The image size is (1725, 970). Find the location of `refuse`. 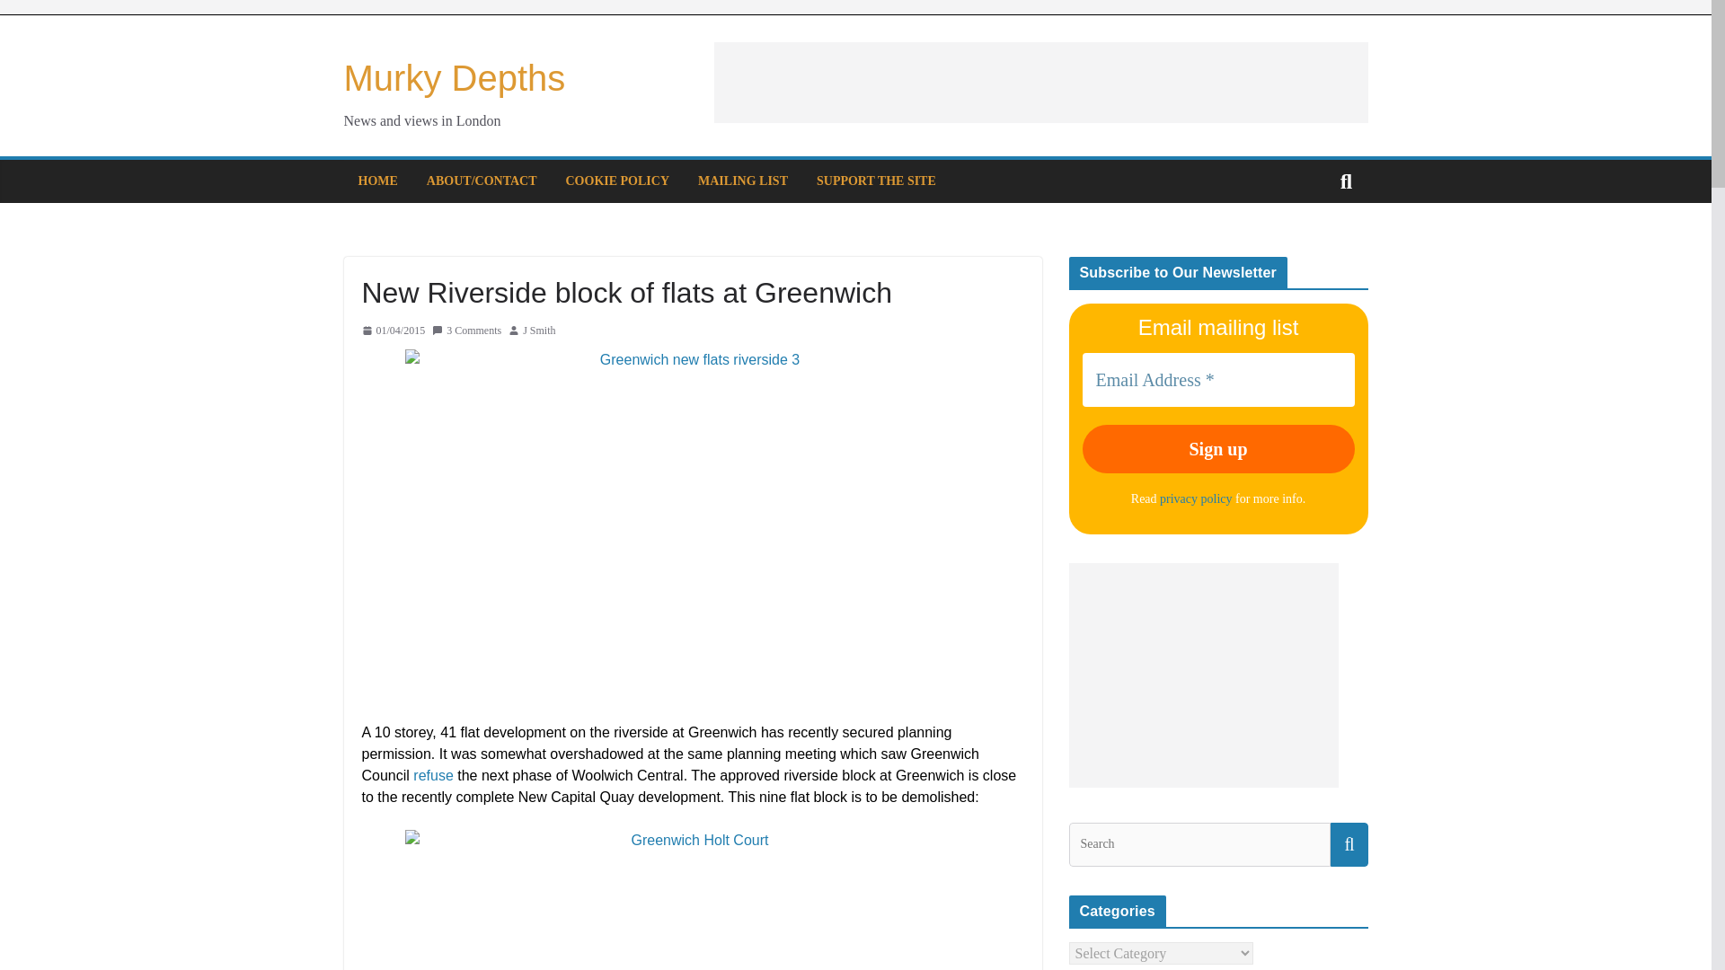

refuse is located at coordinates (433, 775).